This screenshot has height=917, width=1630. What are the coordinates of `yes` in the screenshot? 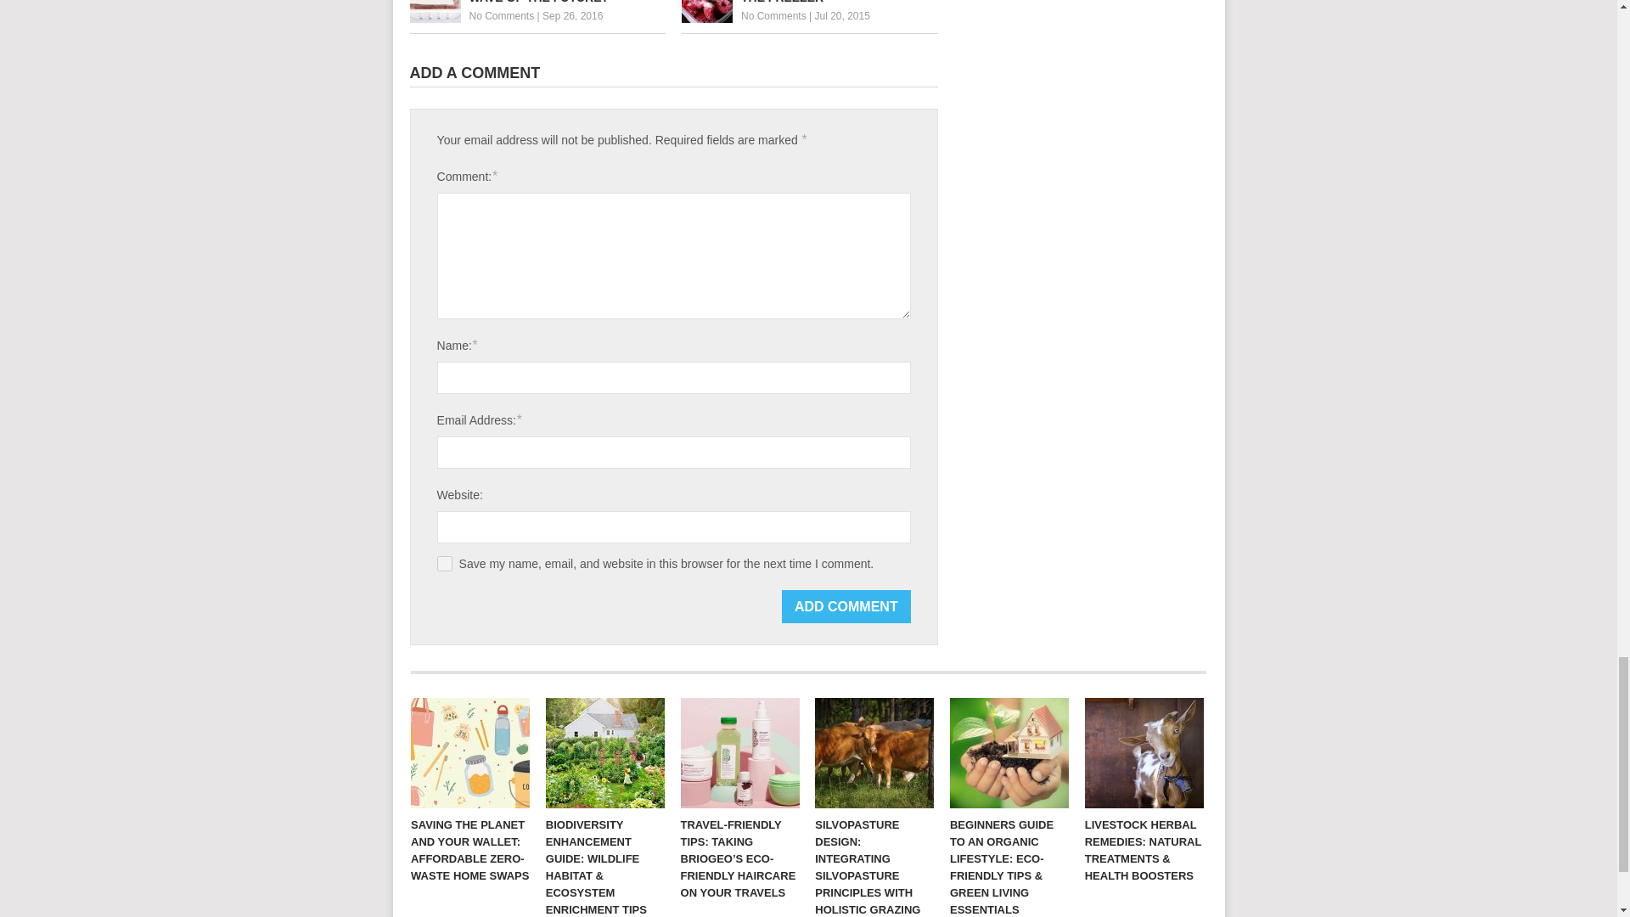 It's located at (445, 563).